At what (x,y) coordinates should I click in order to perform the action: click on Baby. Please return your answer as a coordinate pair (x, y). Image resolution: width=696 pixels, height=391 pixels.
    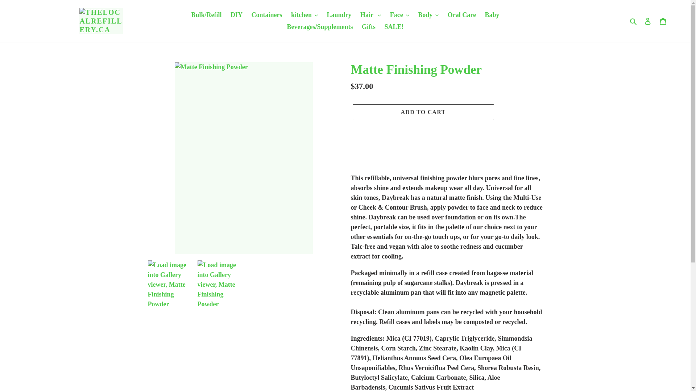
    Looking at the image, I should click on (492, 15).